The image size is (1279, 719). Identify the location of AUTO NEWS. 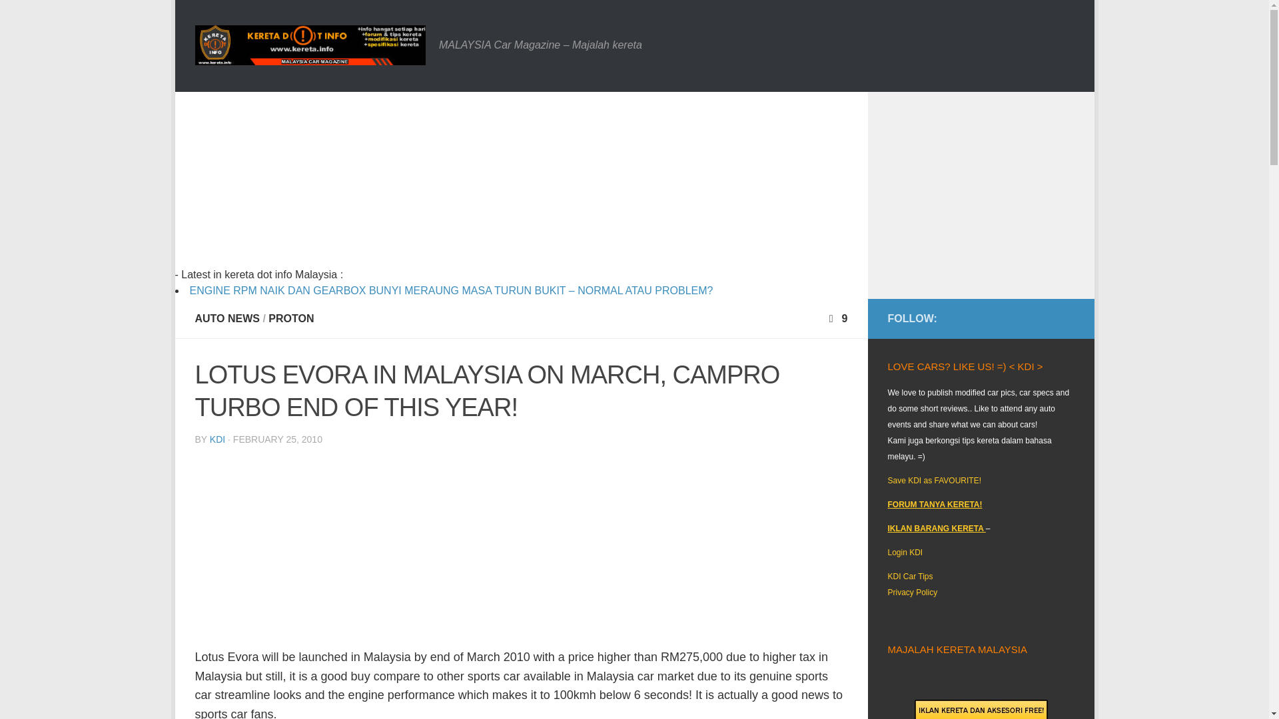
(226, 318).